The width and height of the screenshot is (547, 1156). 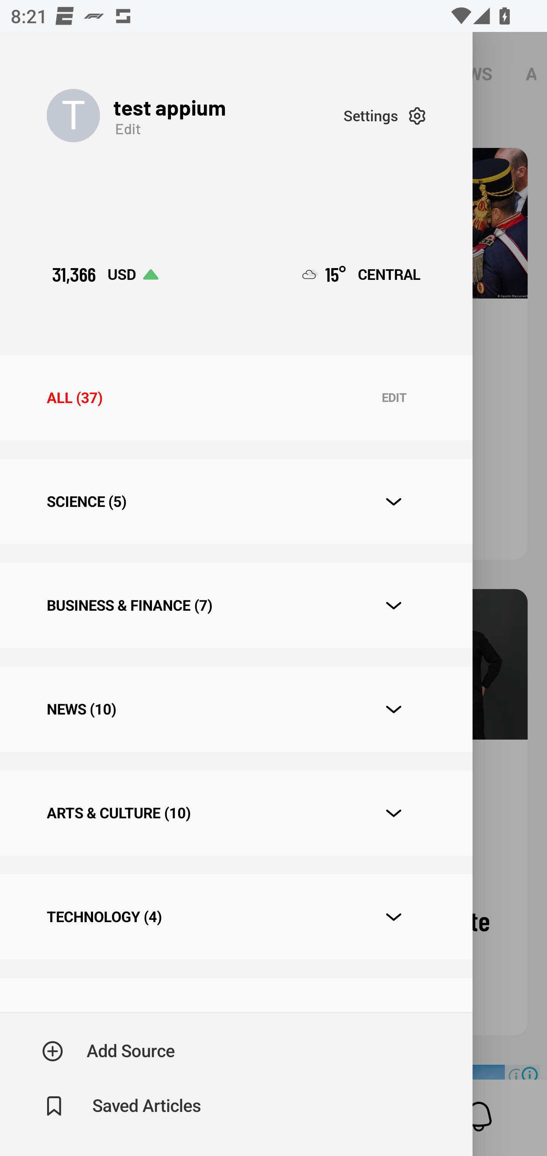 I want to click on ALL  (37) EDIT, so click(x=236, y=398).